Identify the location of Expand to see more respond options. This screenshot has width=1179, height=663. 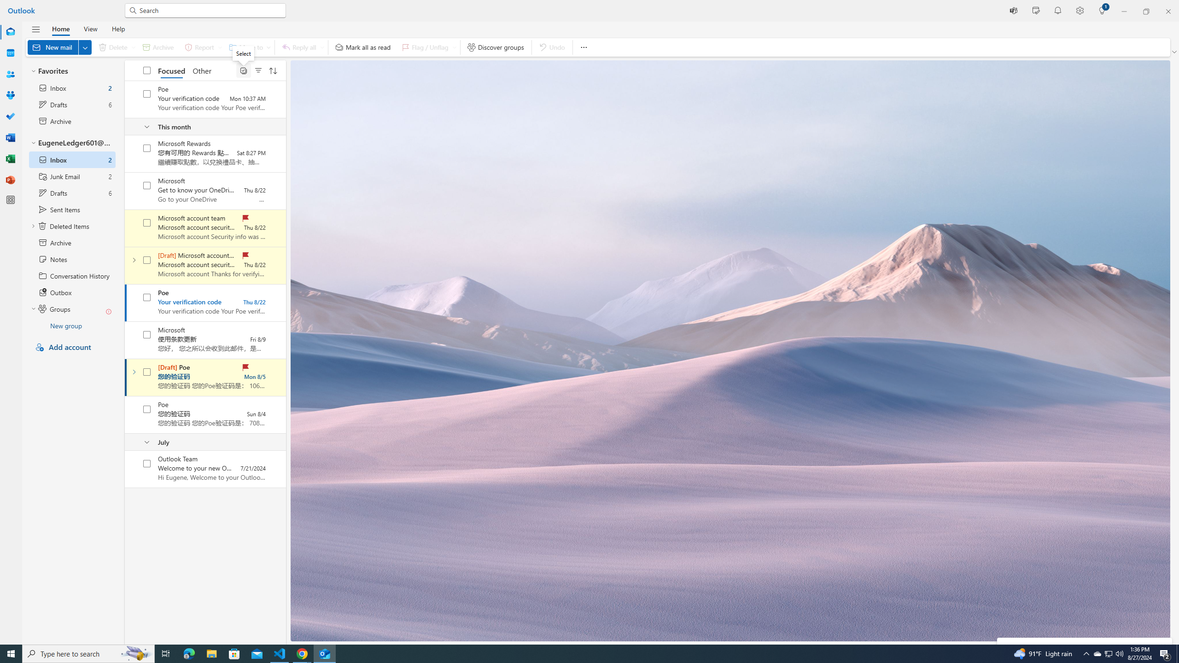
(322, 47).